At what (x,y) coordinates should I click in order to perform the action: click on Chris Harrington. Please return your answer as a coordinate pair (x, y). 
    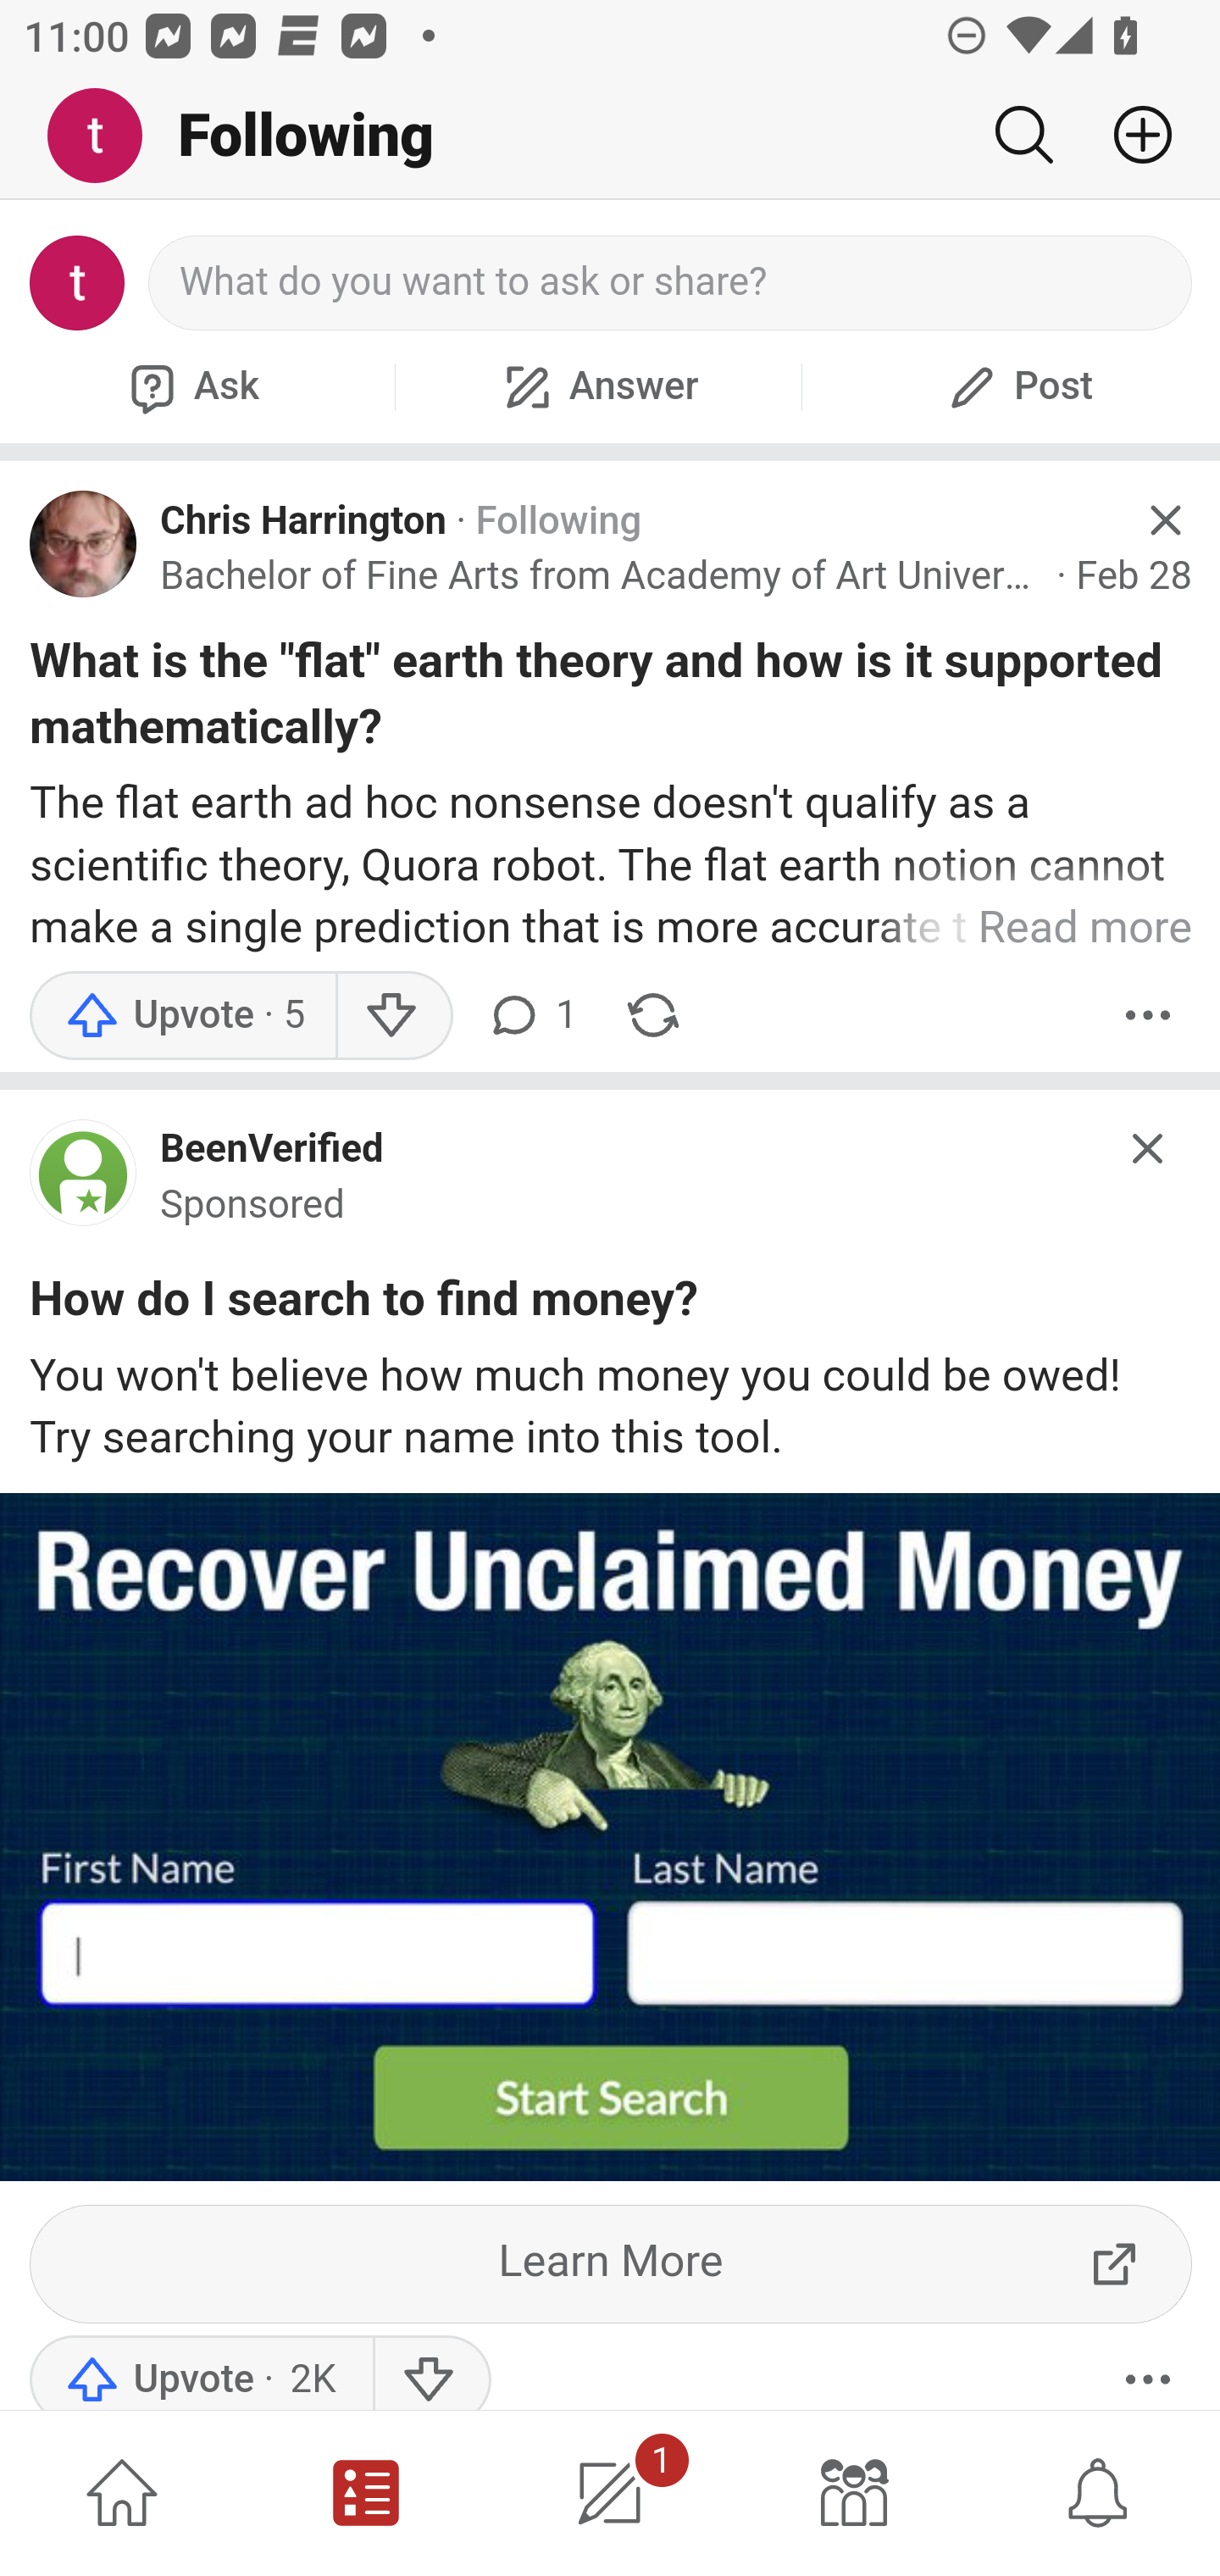
    Looking at the image, I should click on (303, 520).